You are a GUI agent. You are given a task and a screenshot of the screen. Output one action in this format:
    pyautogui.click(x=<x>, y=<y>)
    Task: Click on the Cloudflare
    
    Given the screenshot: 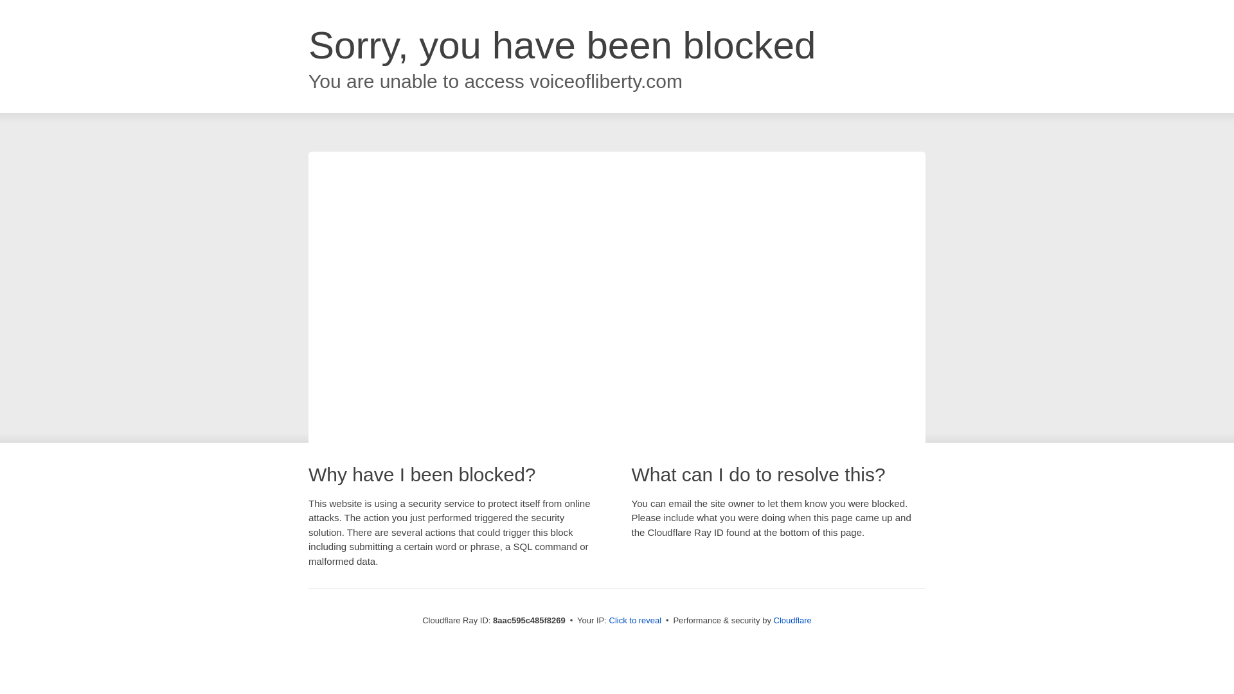 What is the action you would take?
    pyautogui.click(x=792, y=620)
    